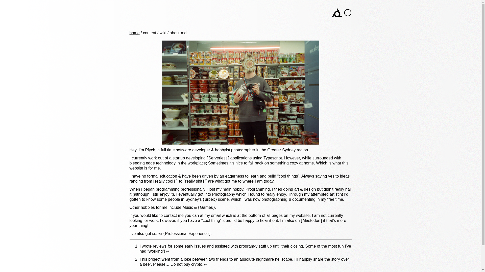 The width and height of the screenshot is (485, 272). Describe the element at coordinates (348, 13) in the screenshot. I see `Change theme` at that location.